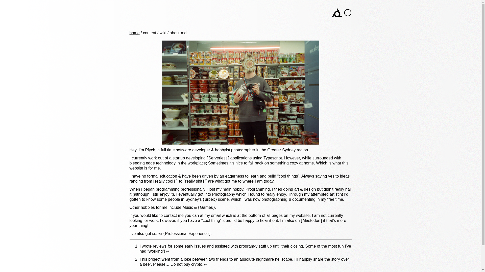 The width and height of the screenshot is (485, 272). Describe the element at coordinates (348, 13) in the screenshot. I see `Change theme` at that location.